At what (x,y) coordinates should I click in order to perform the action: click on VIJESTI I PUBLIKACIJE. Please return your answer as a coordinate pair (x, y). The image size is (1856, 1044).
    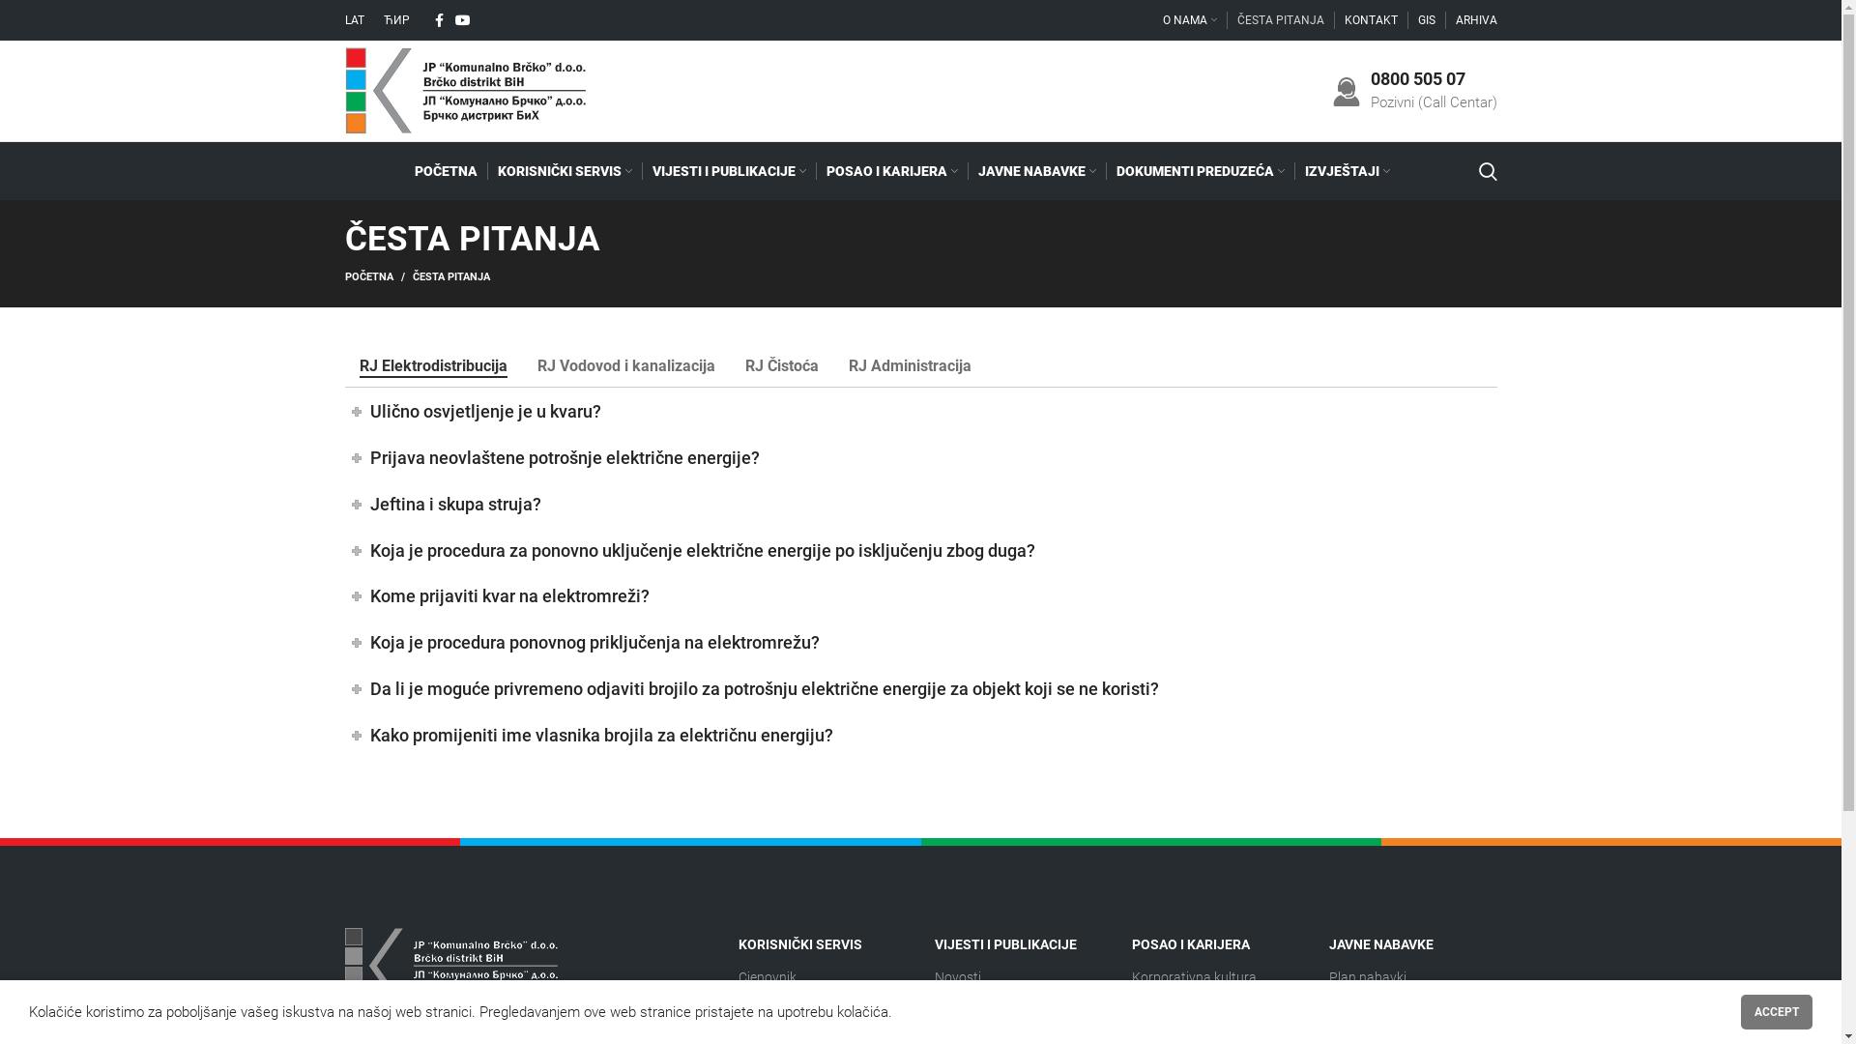
    Looking at the image, I should click on (1019, 944).